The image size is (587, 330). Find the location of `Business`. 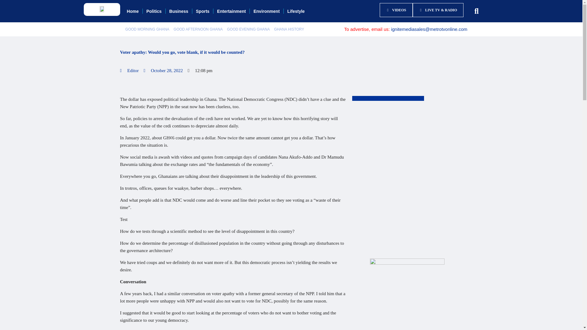

Business is located at coordinates (179, 7).